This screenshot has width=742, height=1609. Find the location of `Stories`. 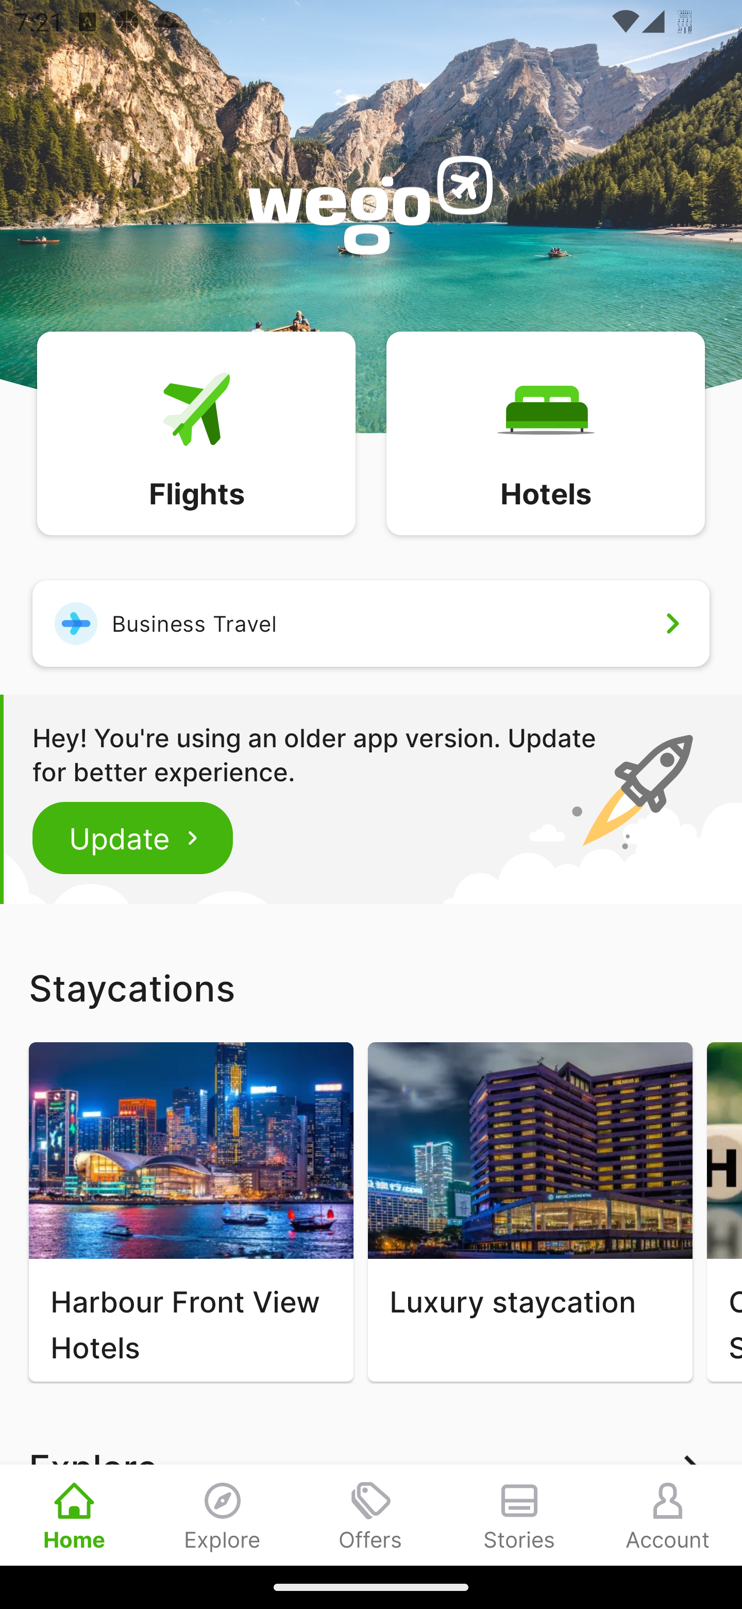

Stories is located at coordinates (519, 1515).